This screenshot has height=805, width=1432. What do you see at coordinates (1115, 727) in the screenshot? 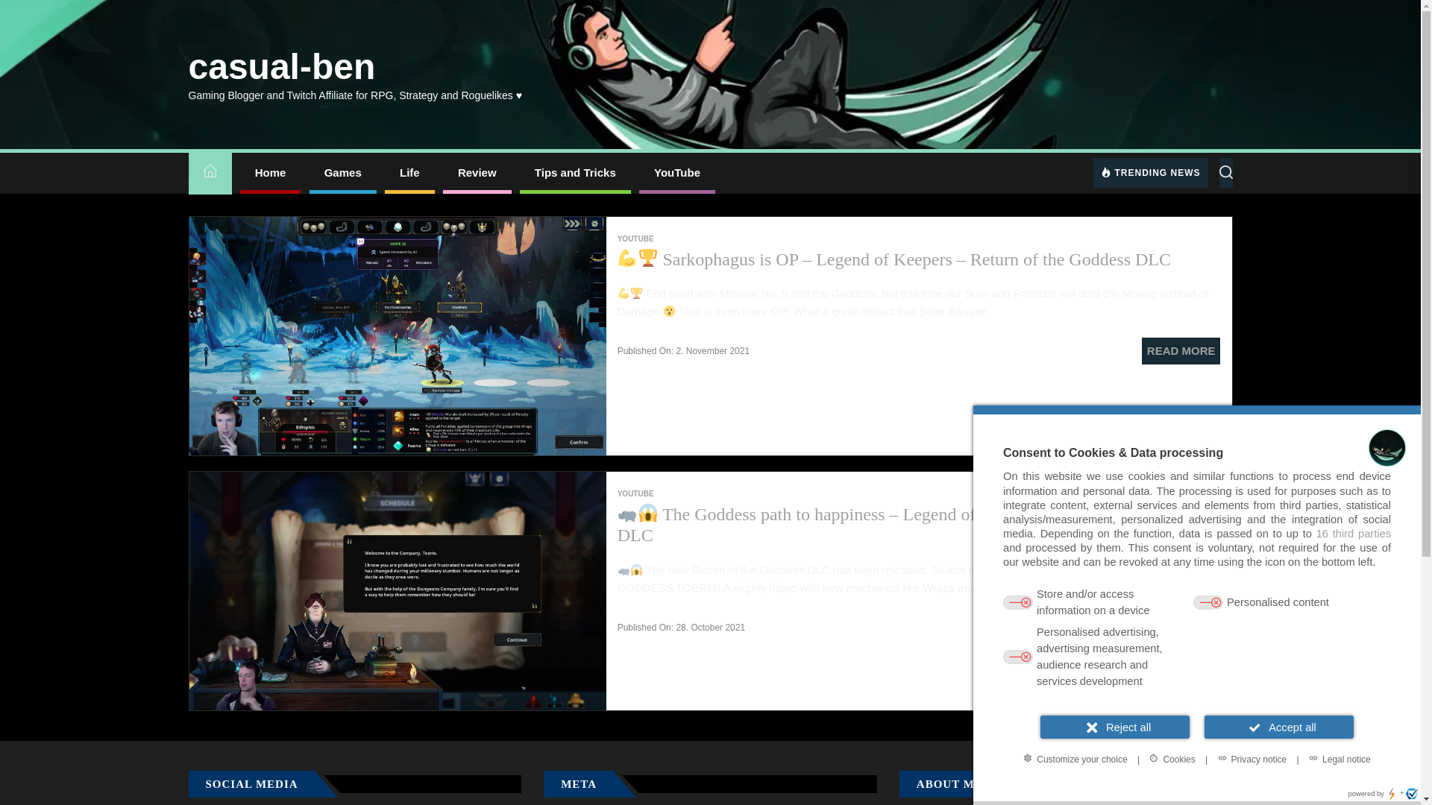
I see `Reject all` at bounding box center [1115, 727].